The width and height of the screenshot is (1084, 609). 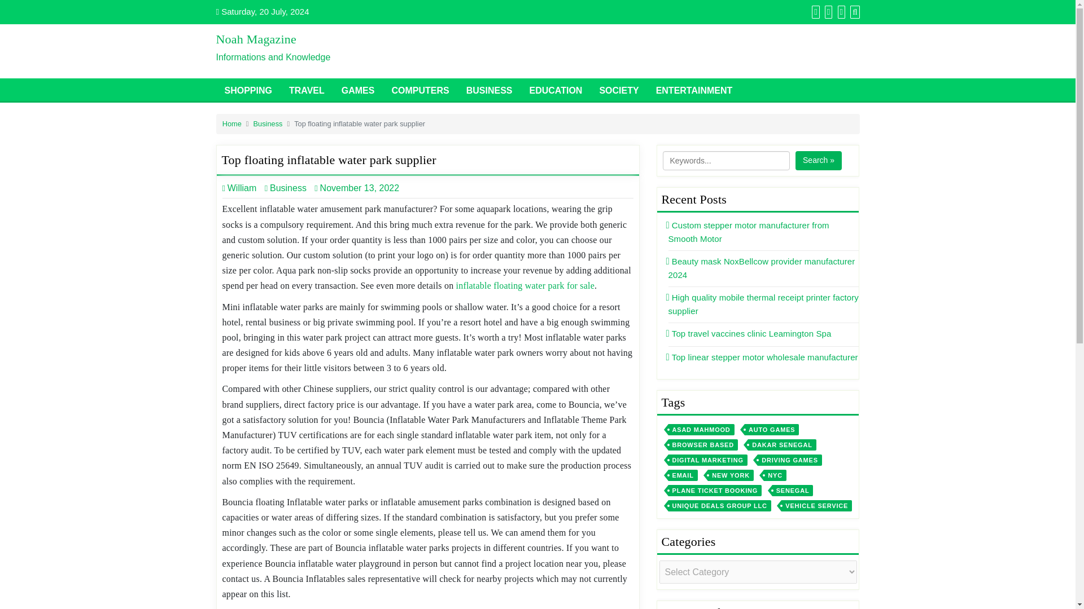 I want to click on November 13, 2022, so click(x=359, y=188).